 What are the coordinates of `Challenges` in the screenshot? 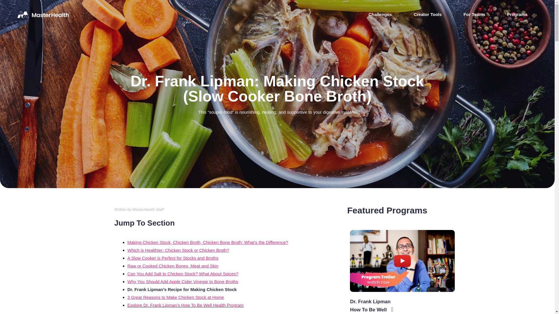 It's located at (380, 15).